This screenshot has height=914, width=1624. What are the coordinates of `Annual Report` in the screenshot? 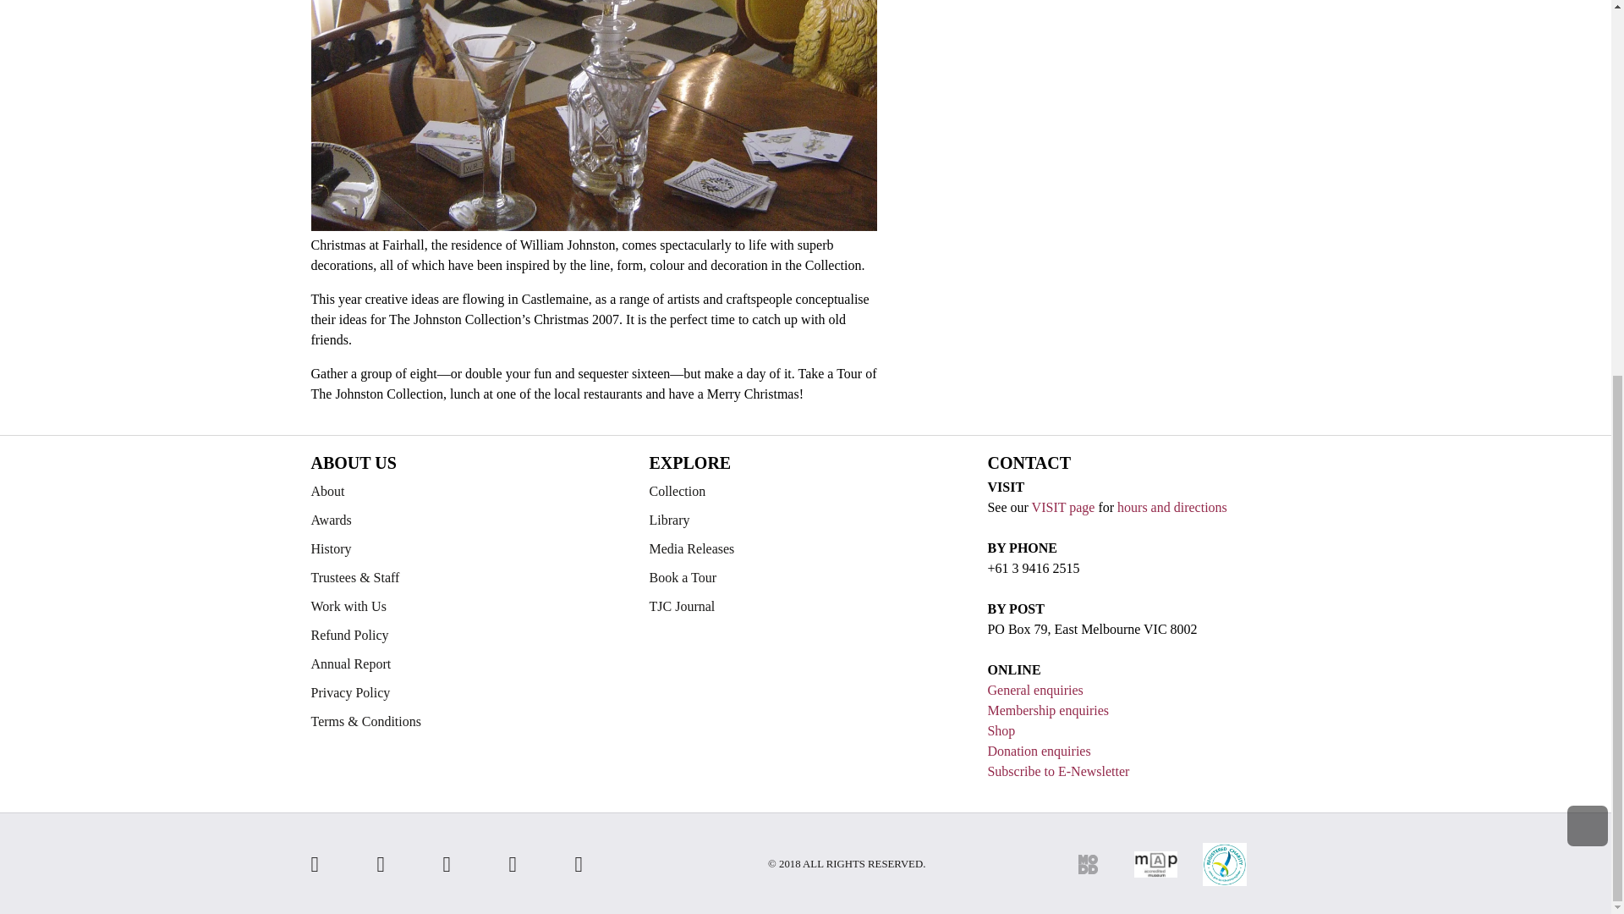 It's located at (467, 663).